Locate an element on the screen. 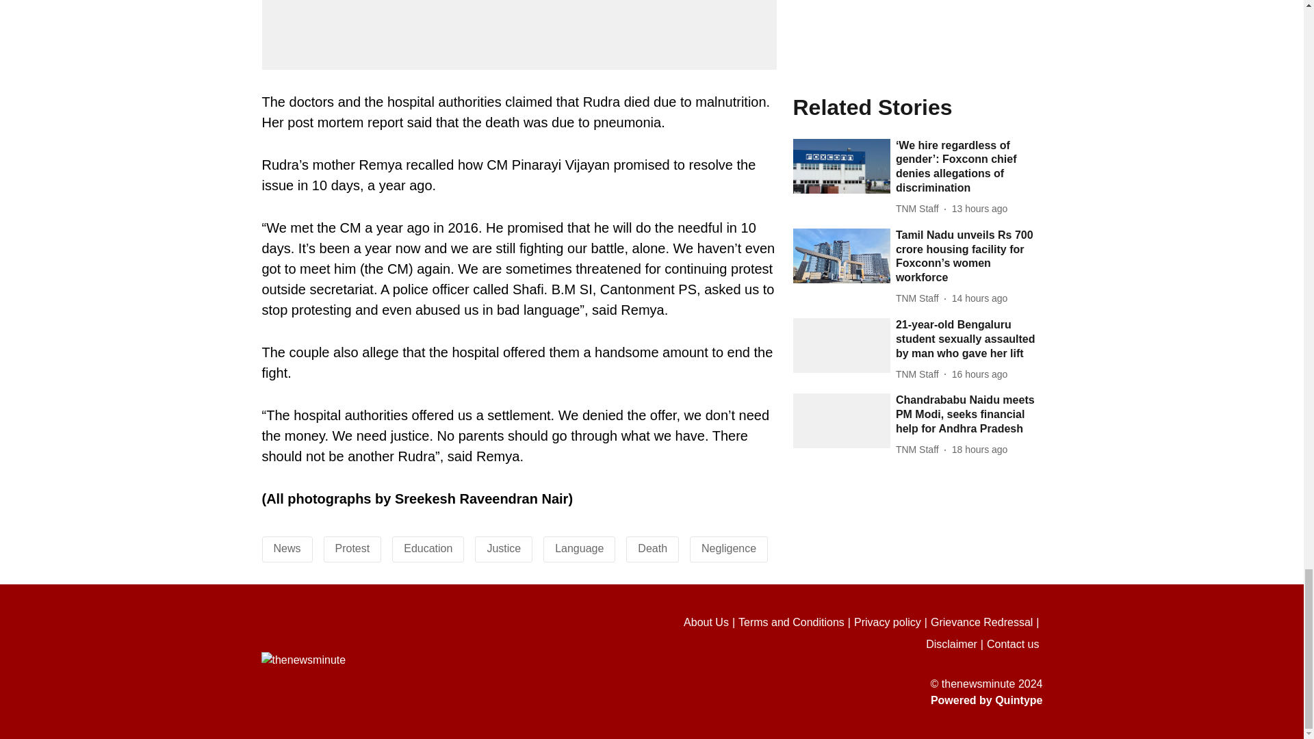  Language is located at coordinates (579, 548).